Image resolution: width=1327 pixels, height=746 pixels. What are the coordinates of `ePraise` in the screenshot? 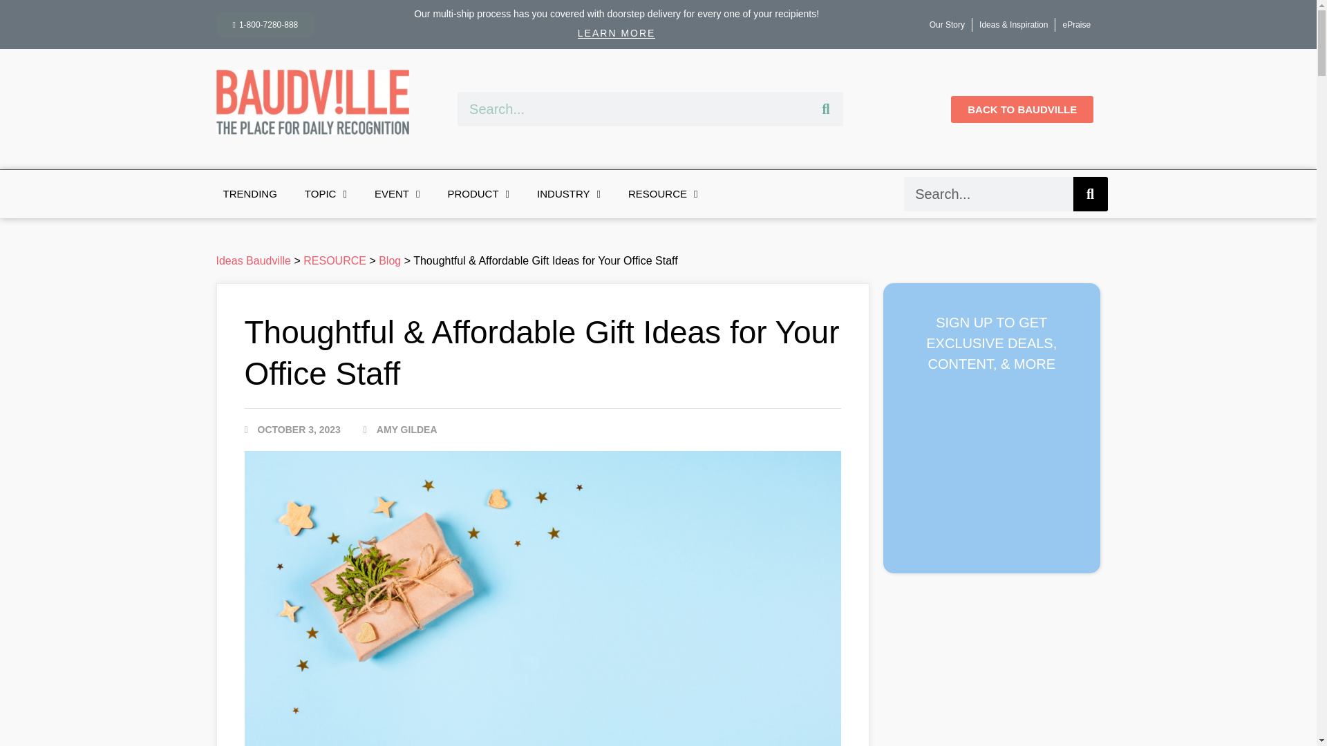 It's located at (1075, 25).